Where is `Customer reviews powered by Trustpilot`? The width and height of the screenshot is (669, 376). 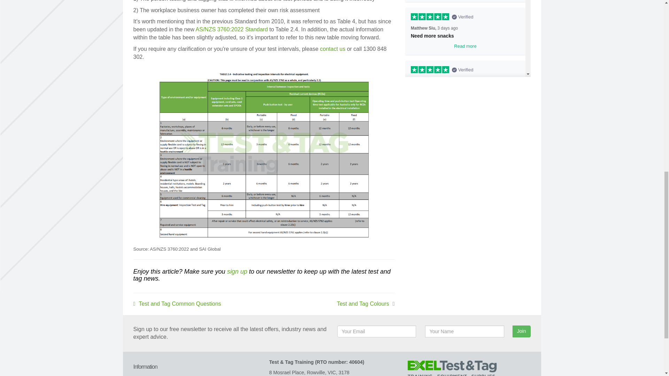
Customer reviews powered by Trustpilot is located at coordinates (468, 38).